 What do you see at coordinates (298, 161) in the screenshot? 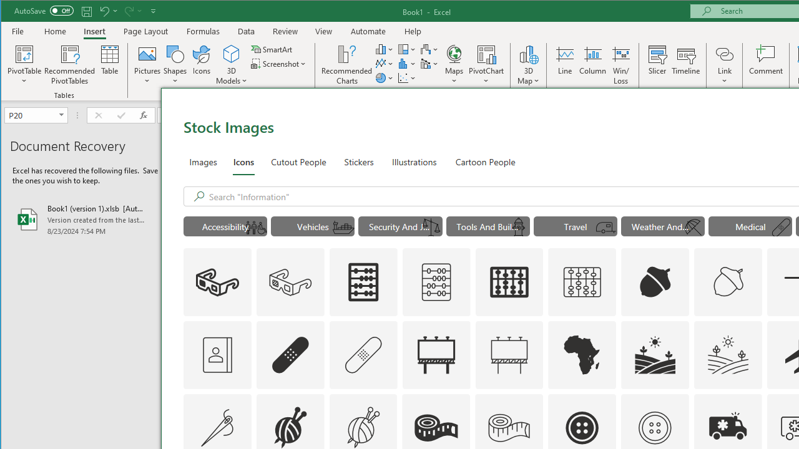
I see `Cutout People` at bounding box center [298, 161].